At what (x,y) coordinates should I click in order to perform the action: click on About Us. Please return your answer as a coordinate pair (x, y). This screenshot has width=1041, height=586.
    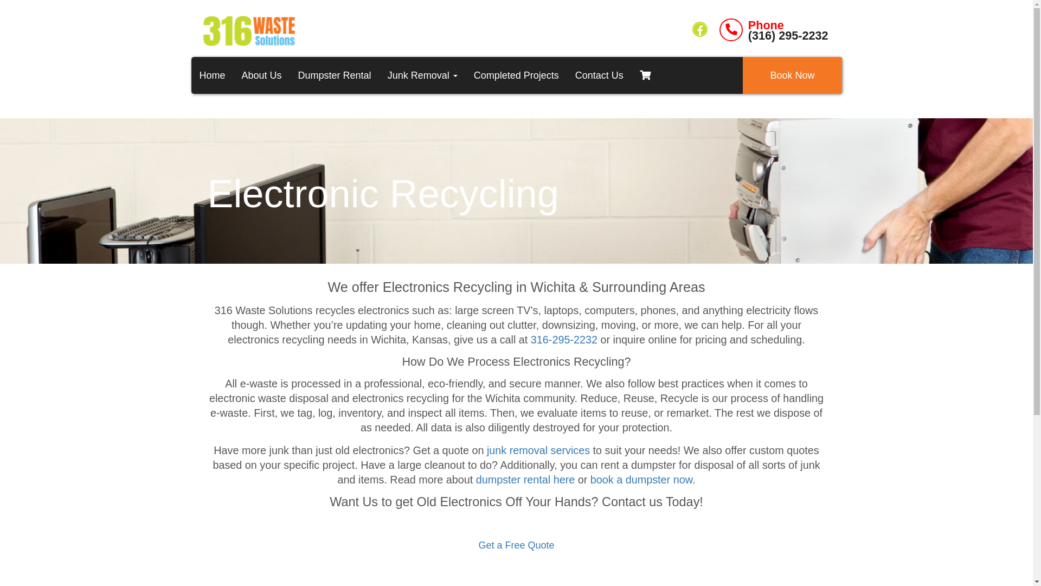
    Looking at the image, I should click on (262, 75).